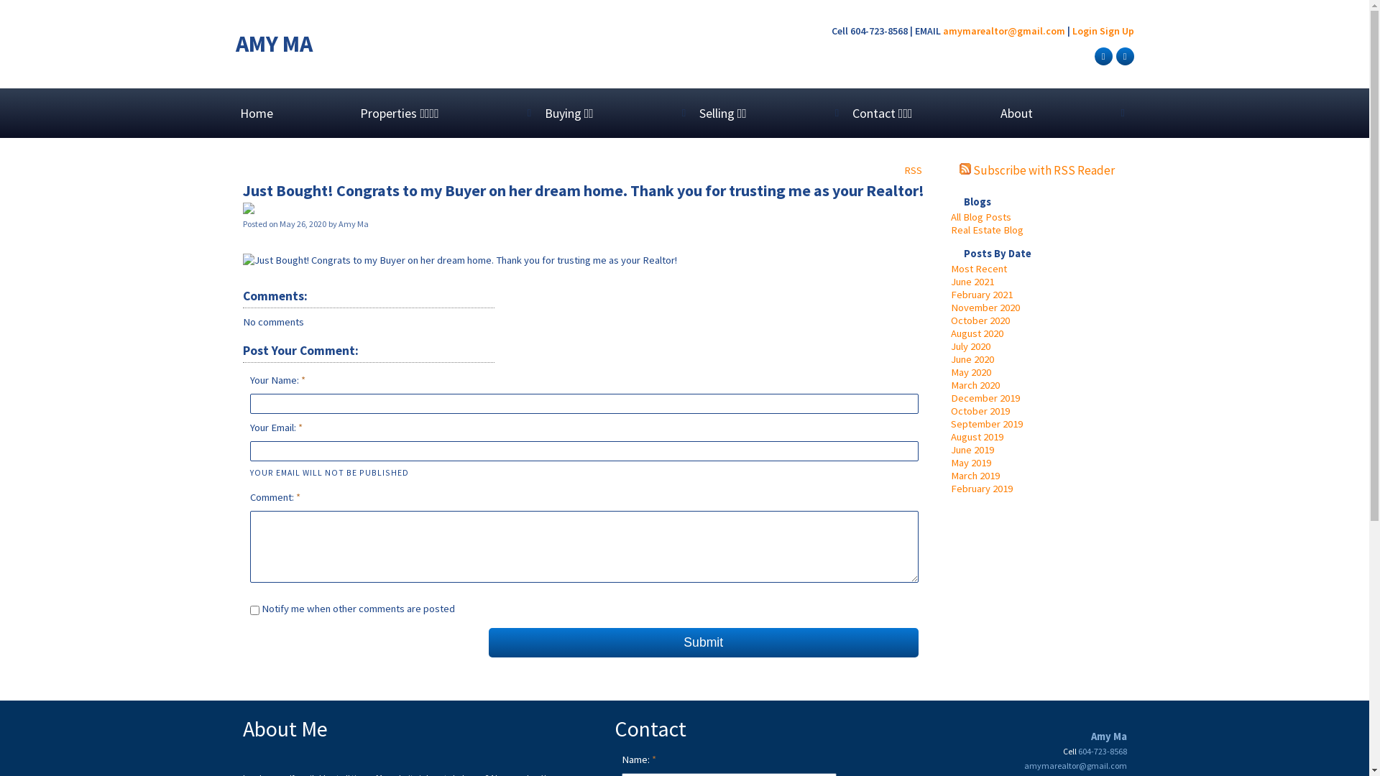  Describe the element at coordinates (970, 346) in the screenshot. I see `July 2020` at that location.